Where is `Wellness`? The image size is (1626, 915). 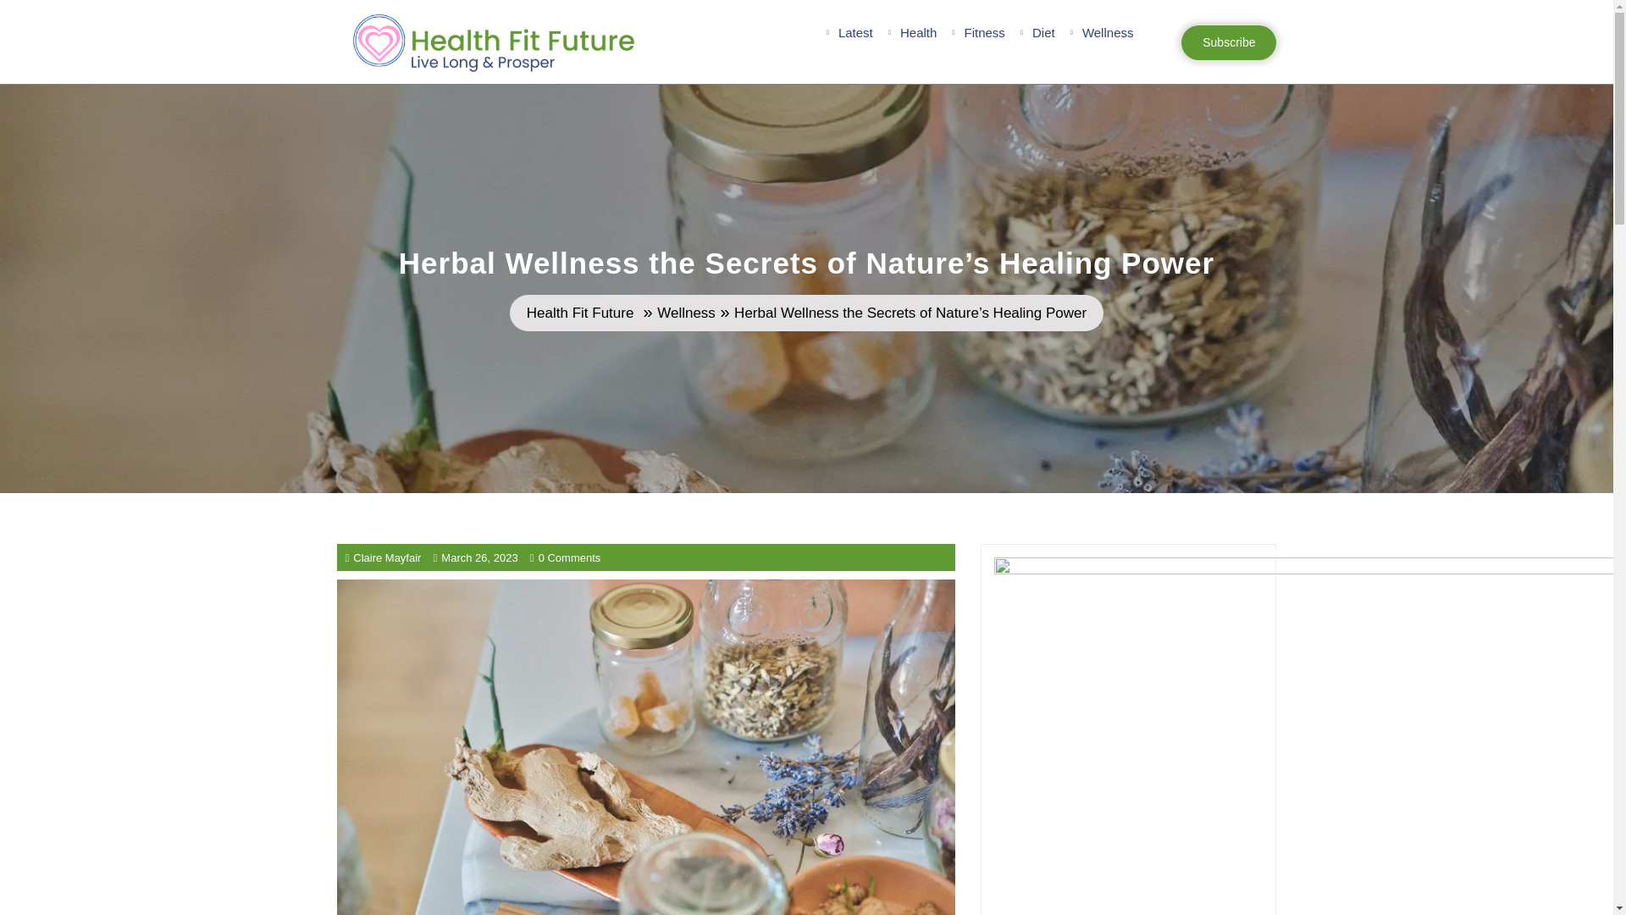 Wellness is located at coordinates (580, 313).